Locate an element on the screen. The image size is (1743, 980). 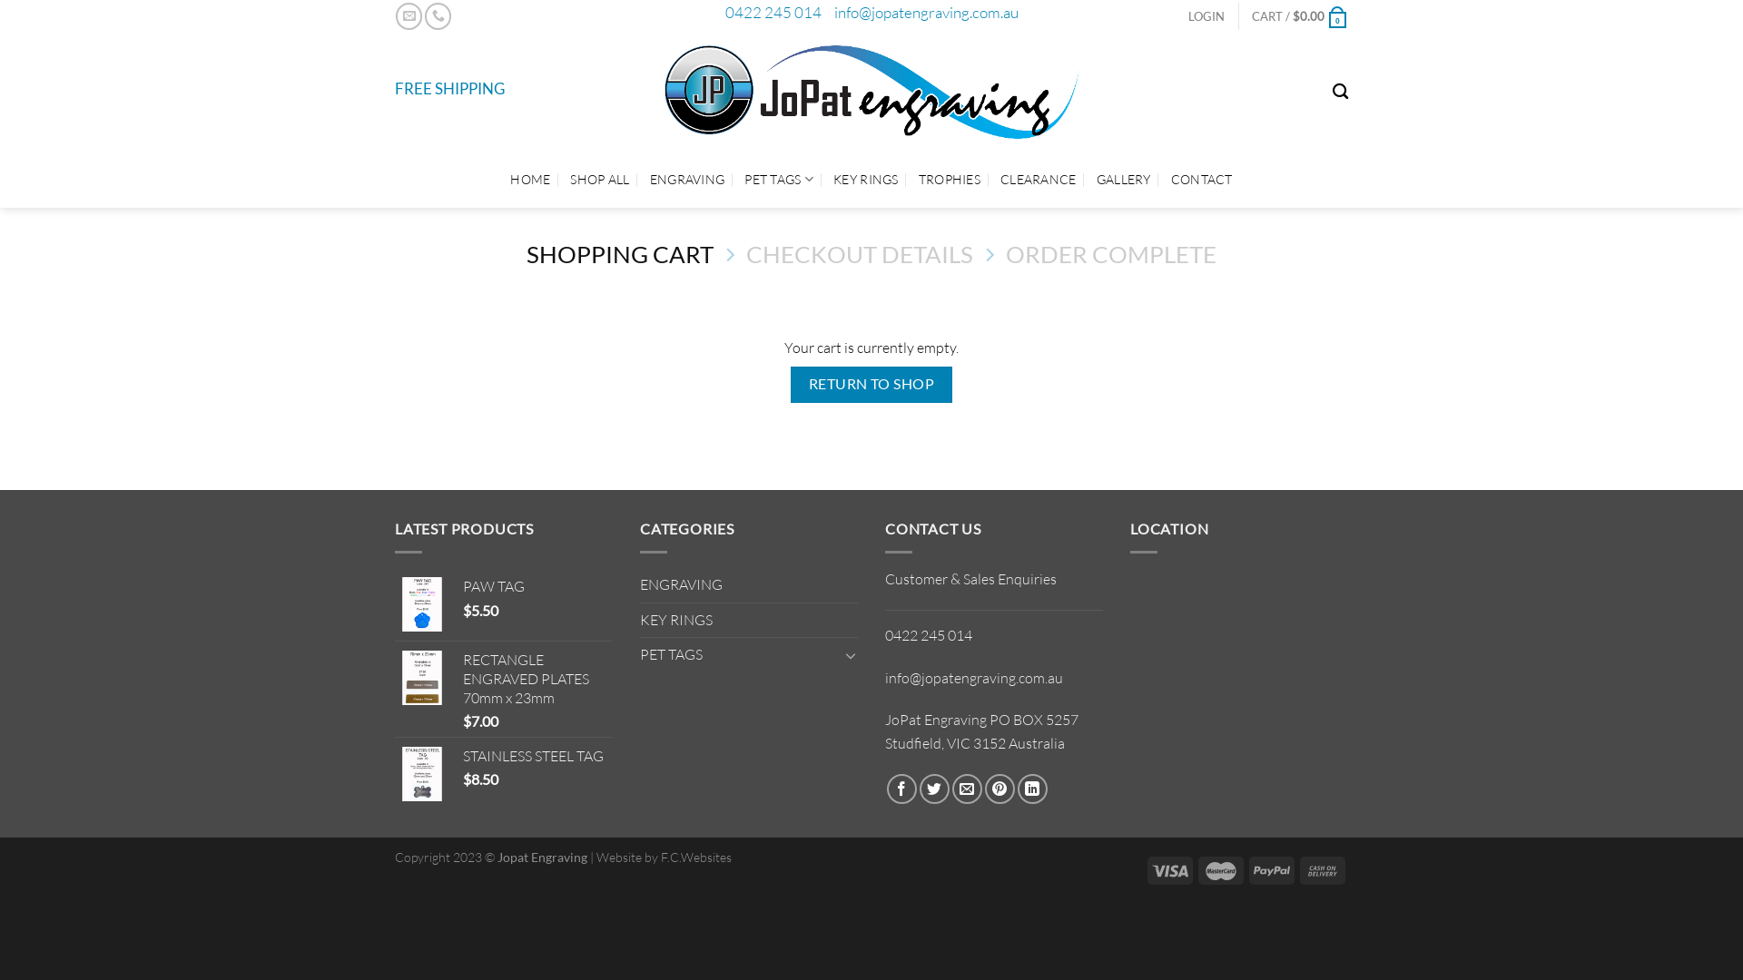
RETURN TO SHOP is located at coordinates (871, 385).